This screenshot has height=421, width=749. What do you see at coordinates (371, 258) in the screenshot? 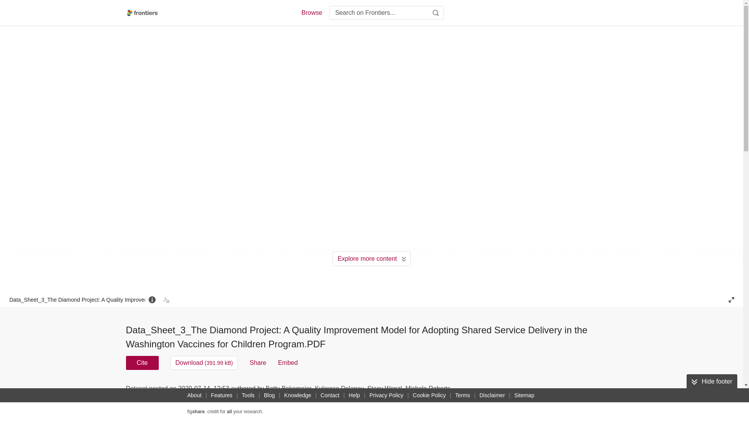
I see `Explore more content` at bounding box center [371, 258].